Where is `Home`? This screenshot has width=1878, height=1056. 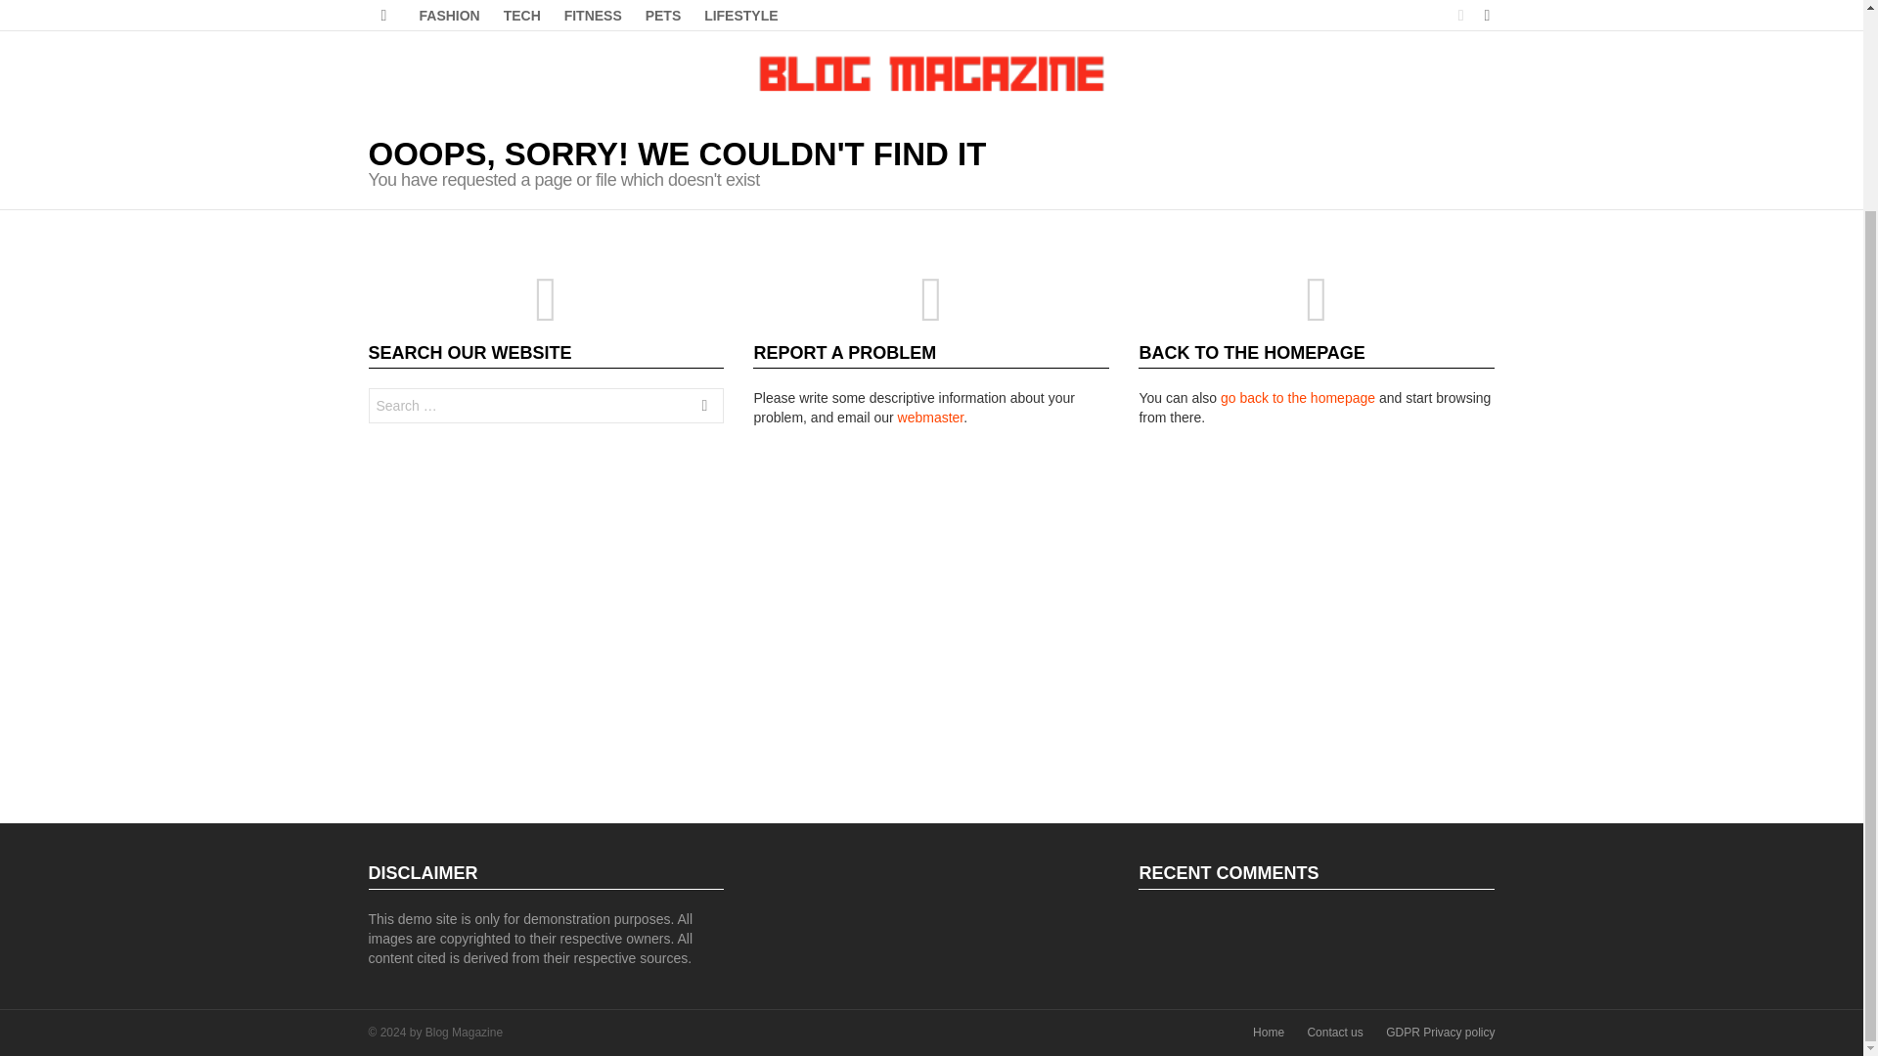
Home is located at coordinates (1268, 1033).